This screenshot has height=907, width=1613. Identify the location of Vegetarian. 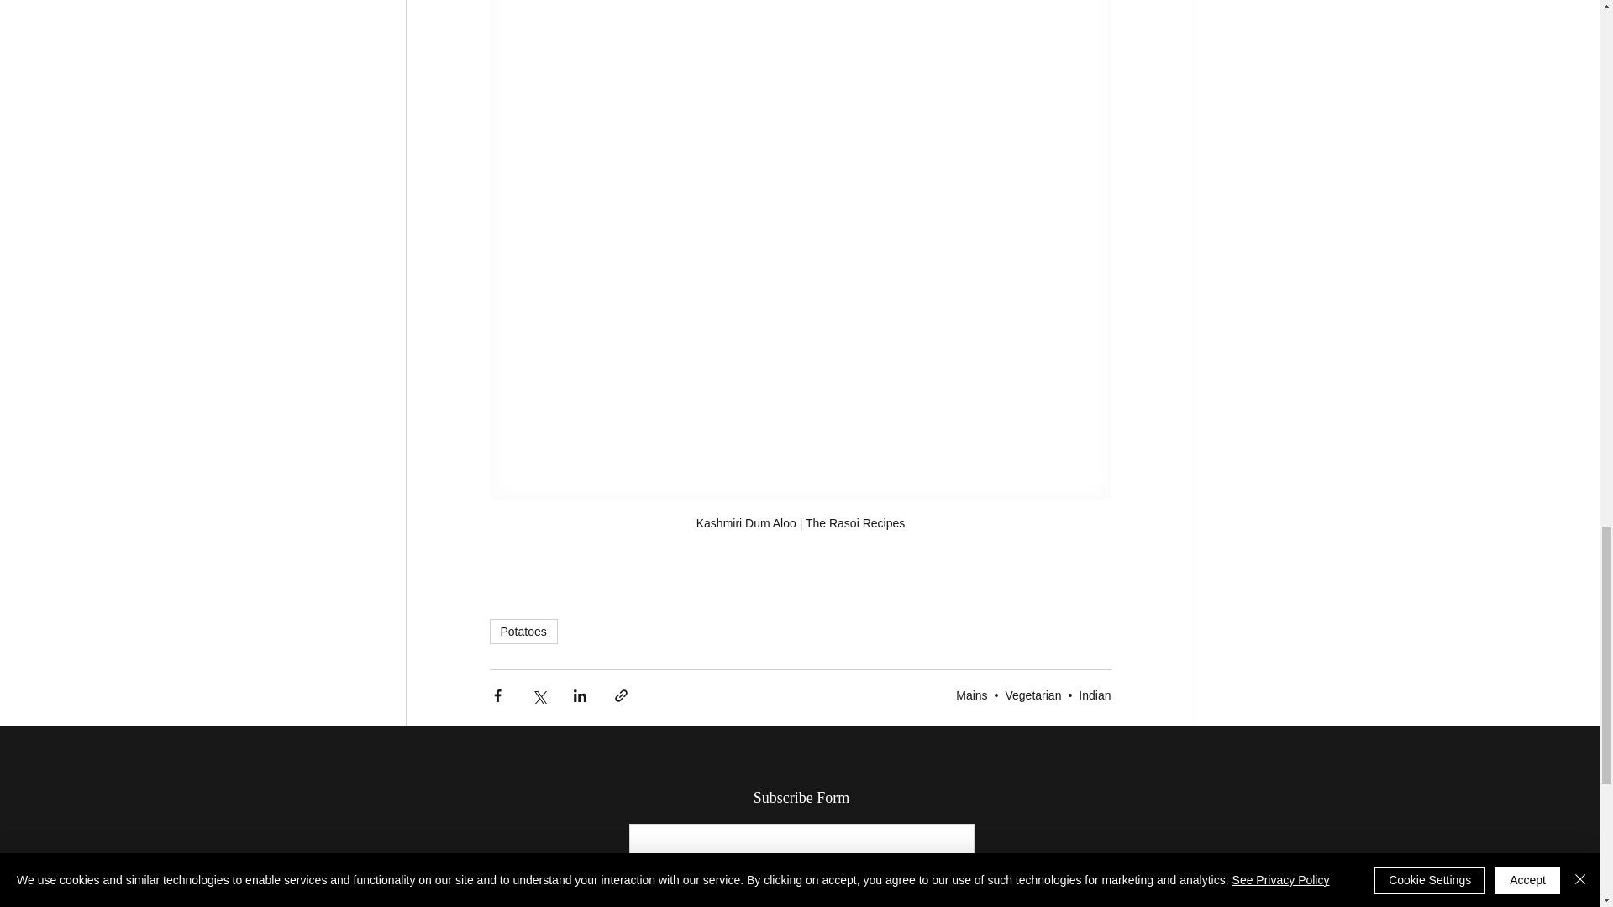
(1033, 695).